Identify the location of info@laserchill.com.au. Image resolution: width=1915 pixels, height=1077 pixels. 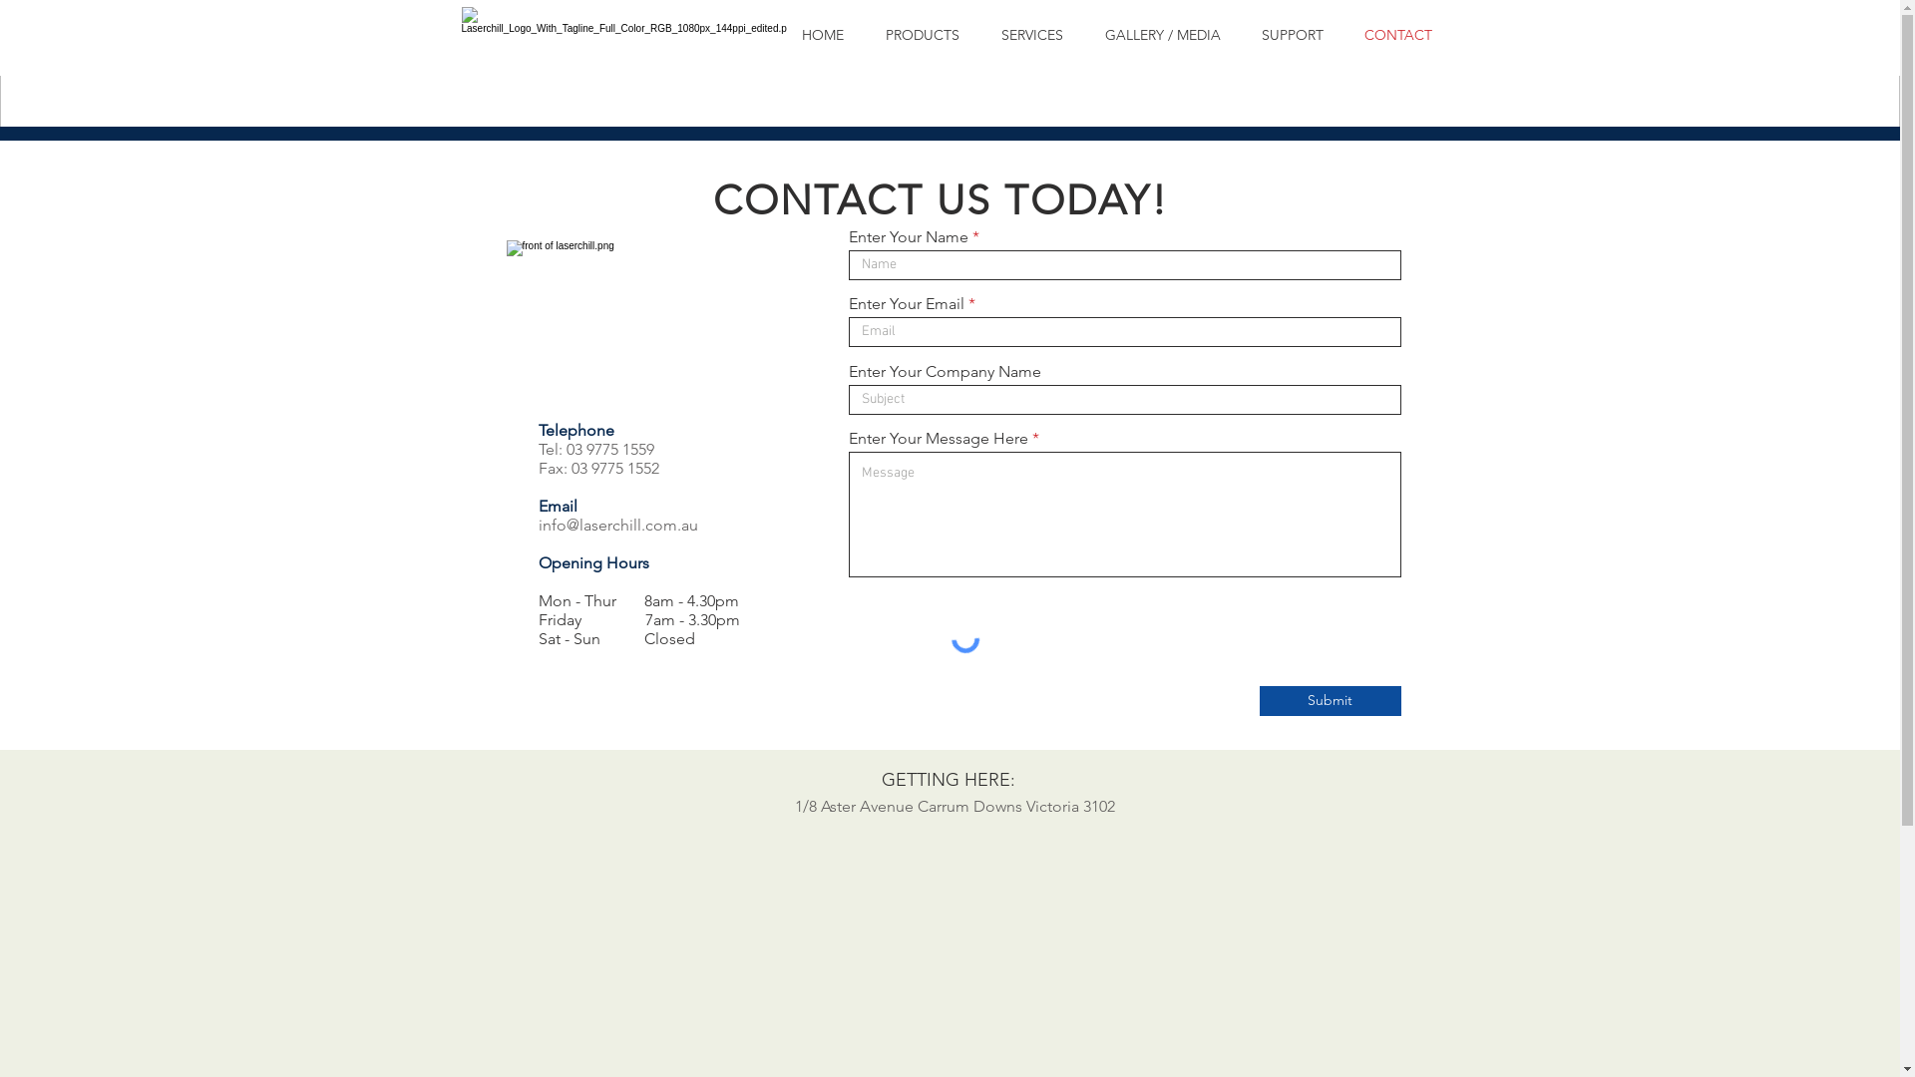
(618, 525).